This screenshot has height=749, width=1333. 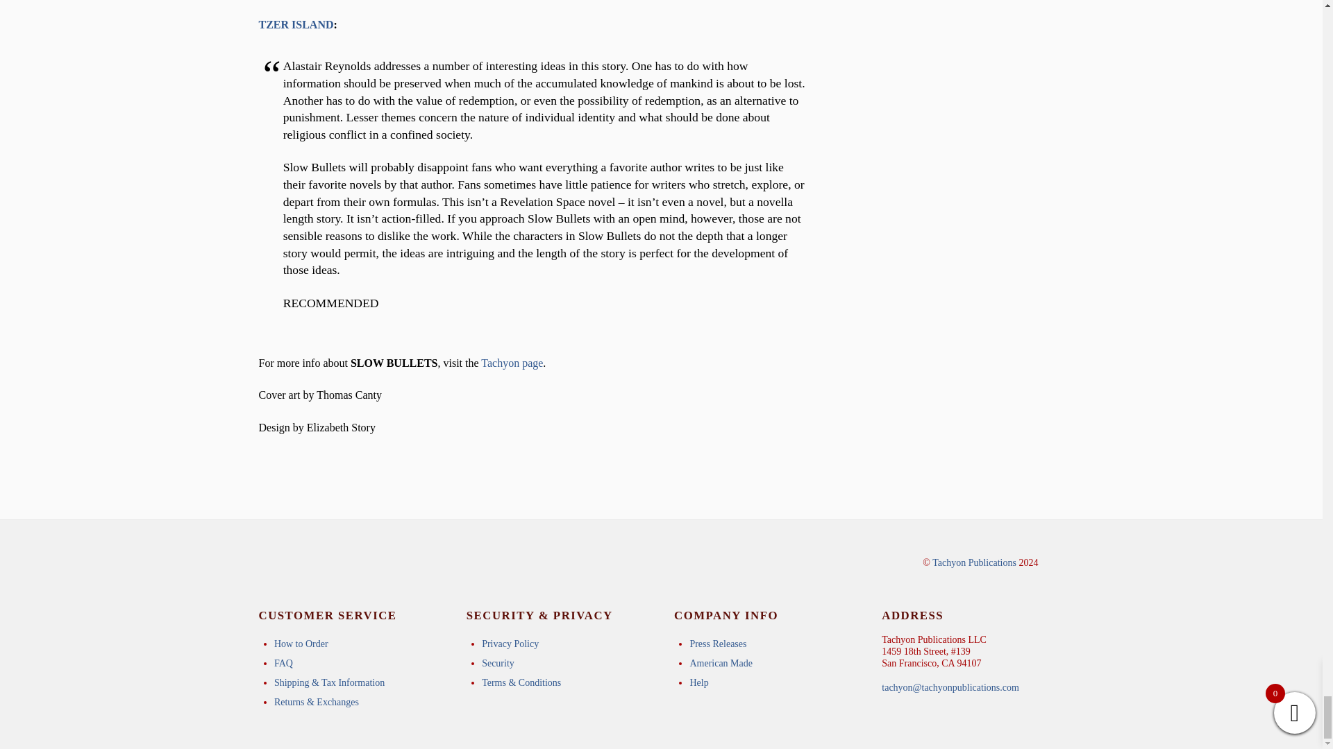 What do you see at coordinates (498, 663) in the screenshot?
I see `Security` at bounding box center [498, 663].